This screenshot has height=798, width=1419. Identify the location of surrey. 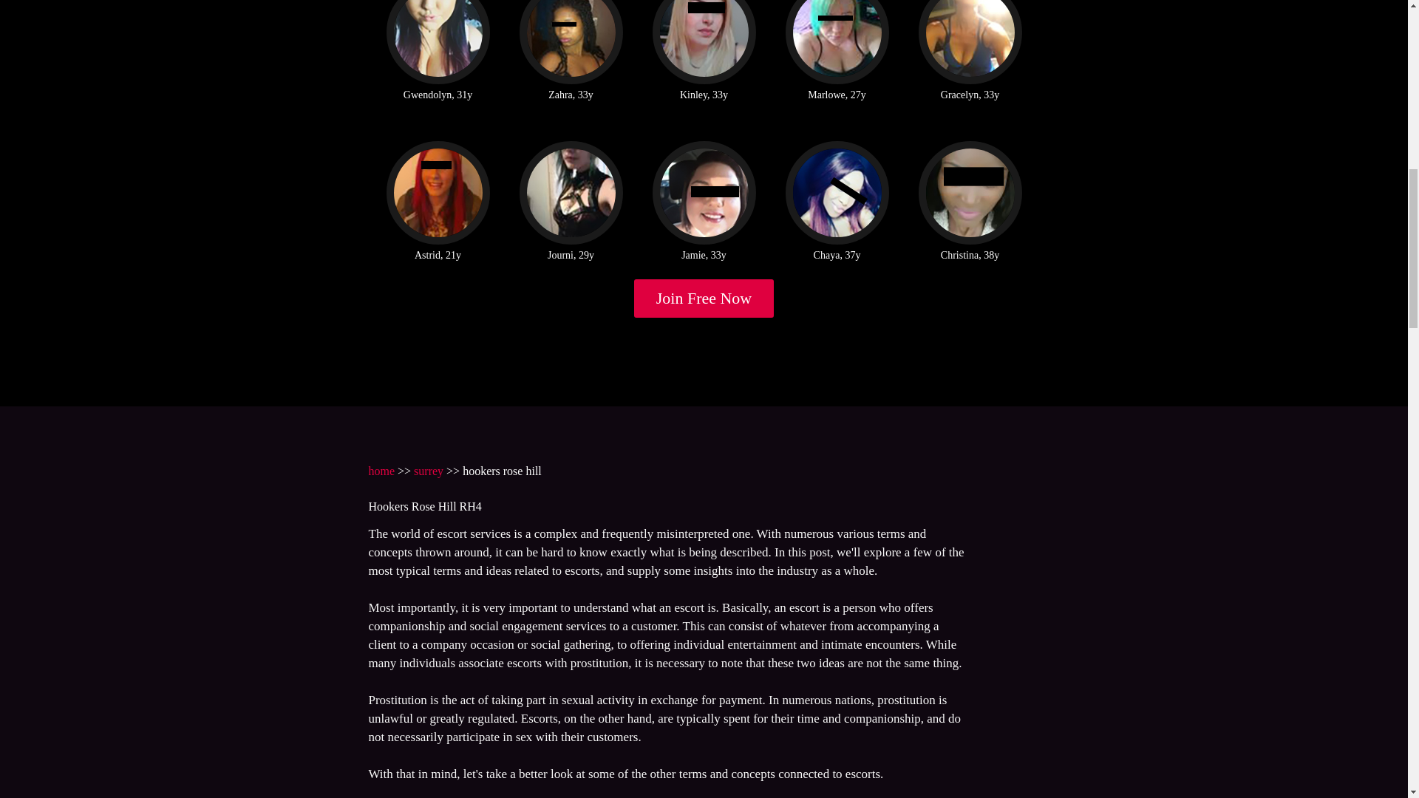
(429, 470).